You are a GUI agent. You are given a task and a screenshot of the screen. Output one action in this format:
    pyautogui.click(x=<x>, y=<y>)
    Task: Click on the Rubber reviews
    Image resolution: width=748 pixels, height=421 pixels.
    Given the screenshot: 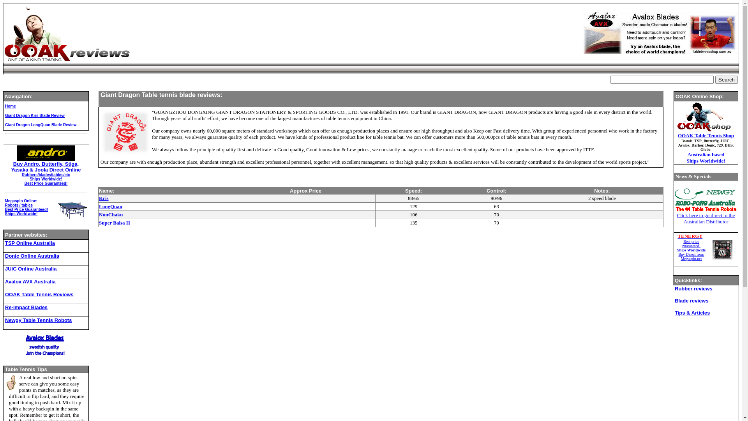 What is the action you would take?
    pyautogui.click(x=693, y=288)
    